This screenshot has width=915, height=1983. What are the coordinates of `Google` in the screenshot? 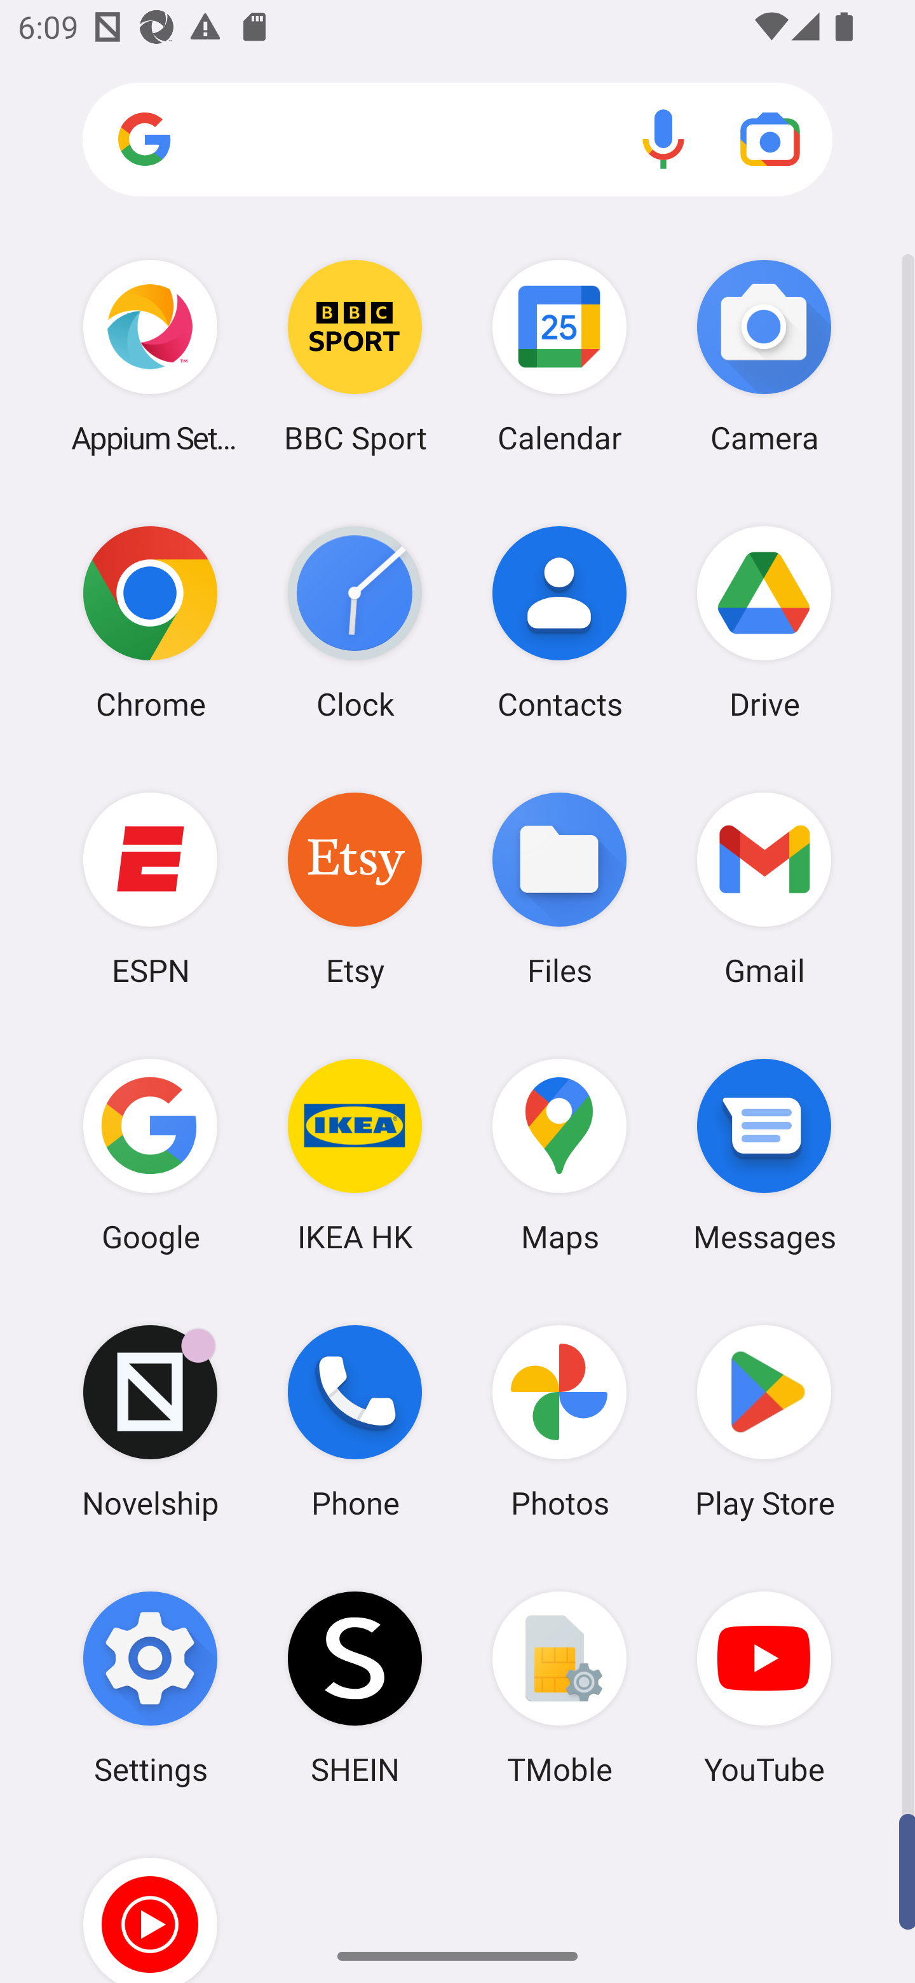 It's located at (150, 1155).